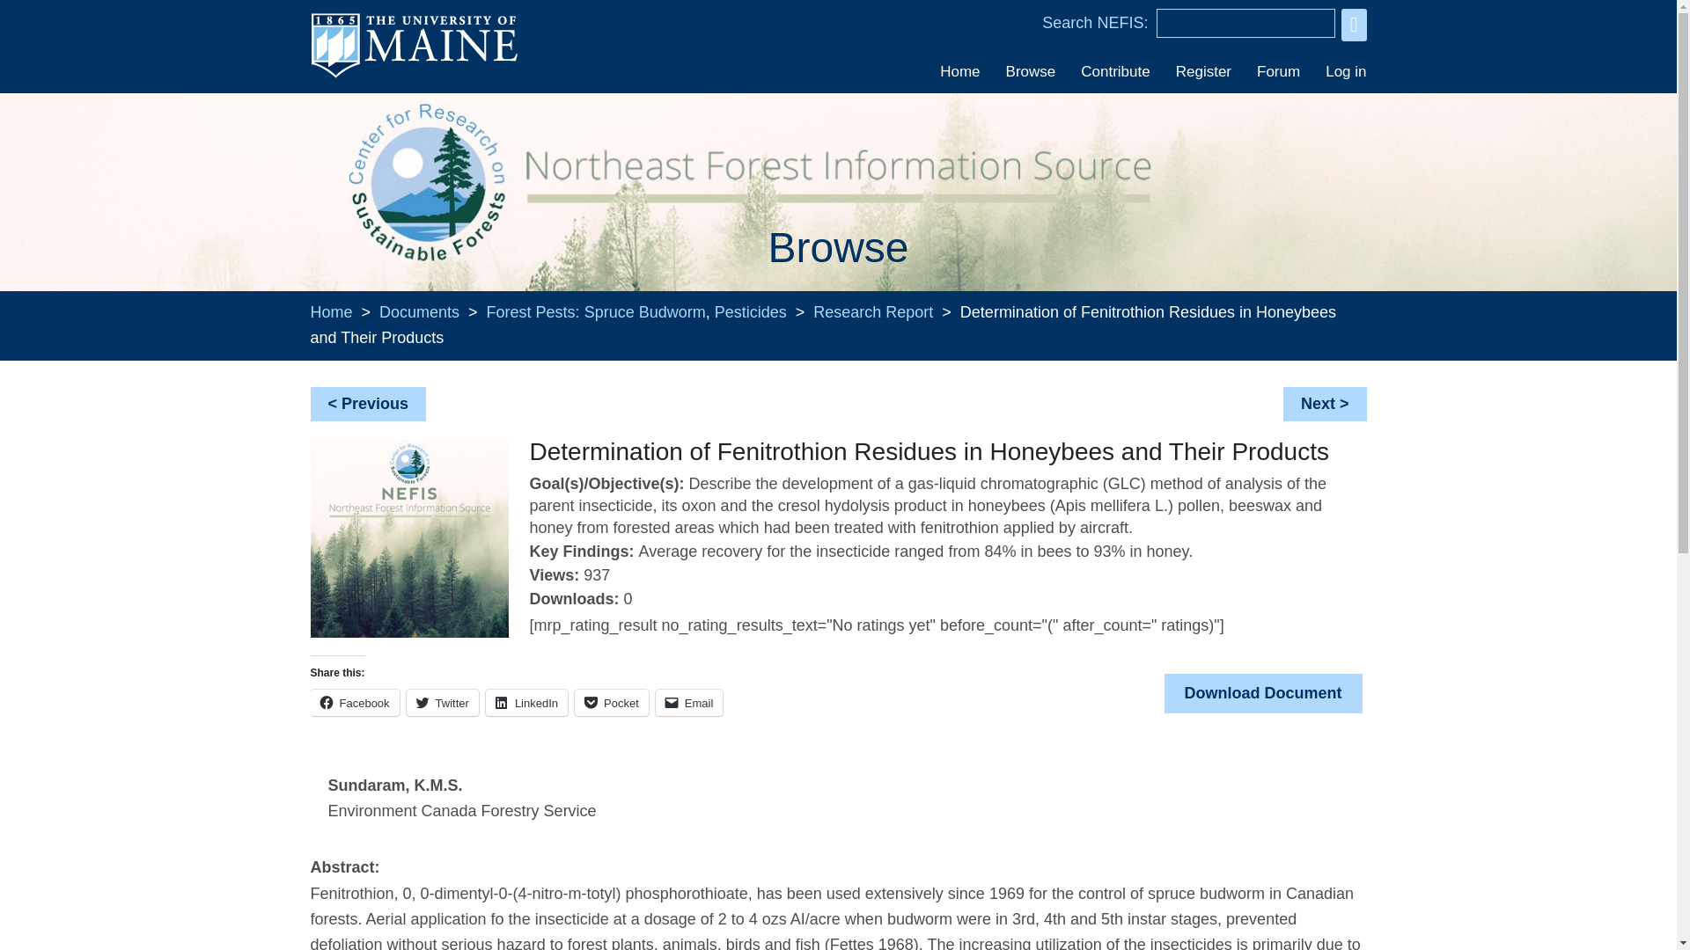  I want to click on Email, so click(688, 703).